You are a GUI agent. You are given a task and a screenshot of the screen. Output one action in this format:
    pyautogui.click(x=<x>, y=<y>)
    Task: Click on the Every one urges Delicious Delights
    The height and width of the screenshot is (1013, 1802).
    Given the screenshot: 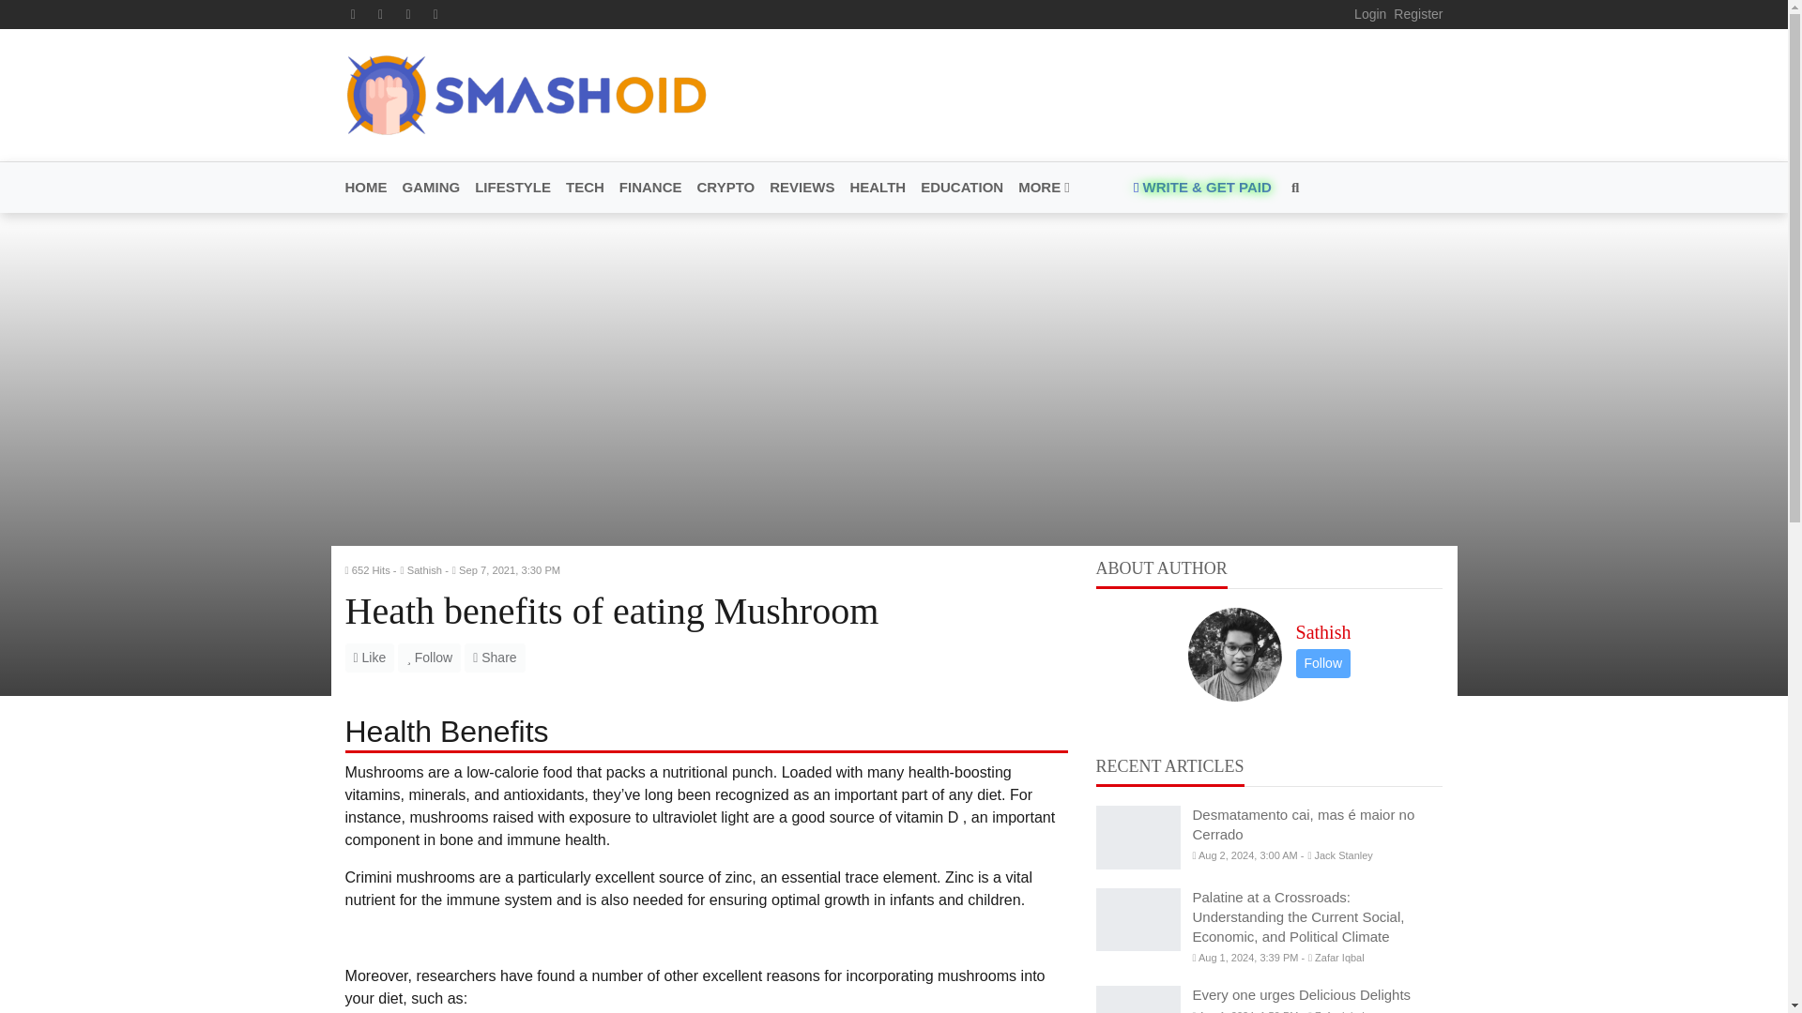 What is the action you would take?
    pyautogui.click(x=1138, y=999)
    